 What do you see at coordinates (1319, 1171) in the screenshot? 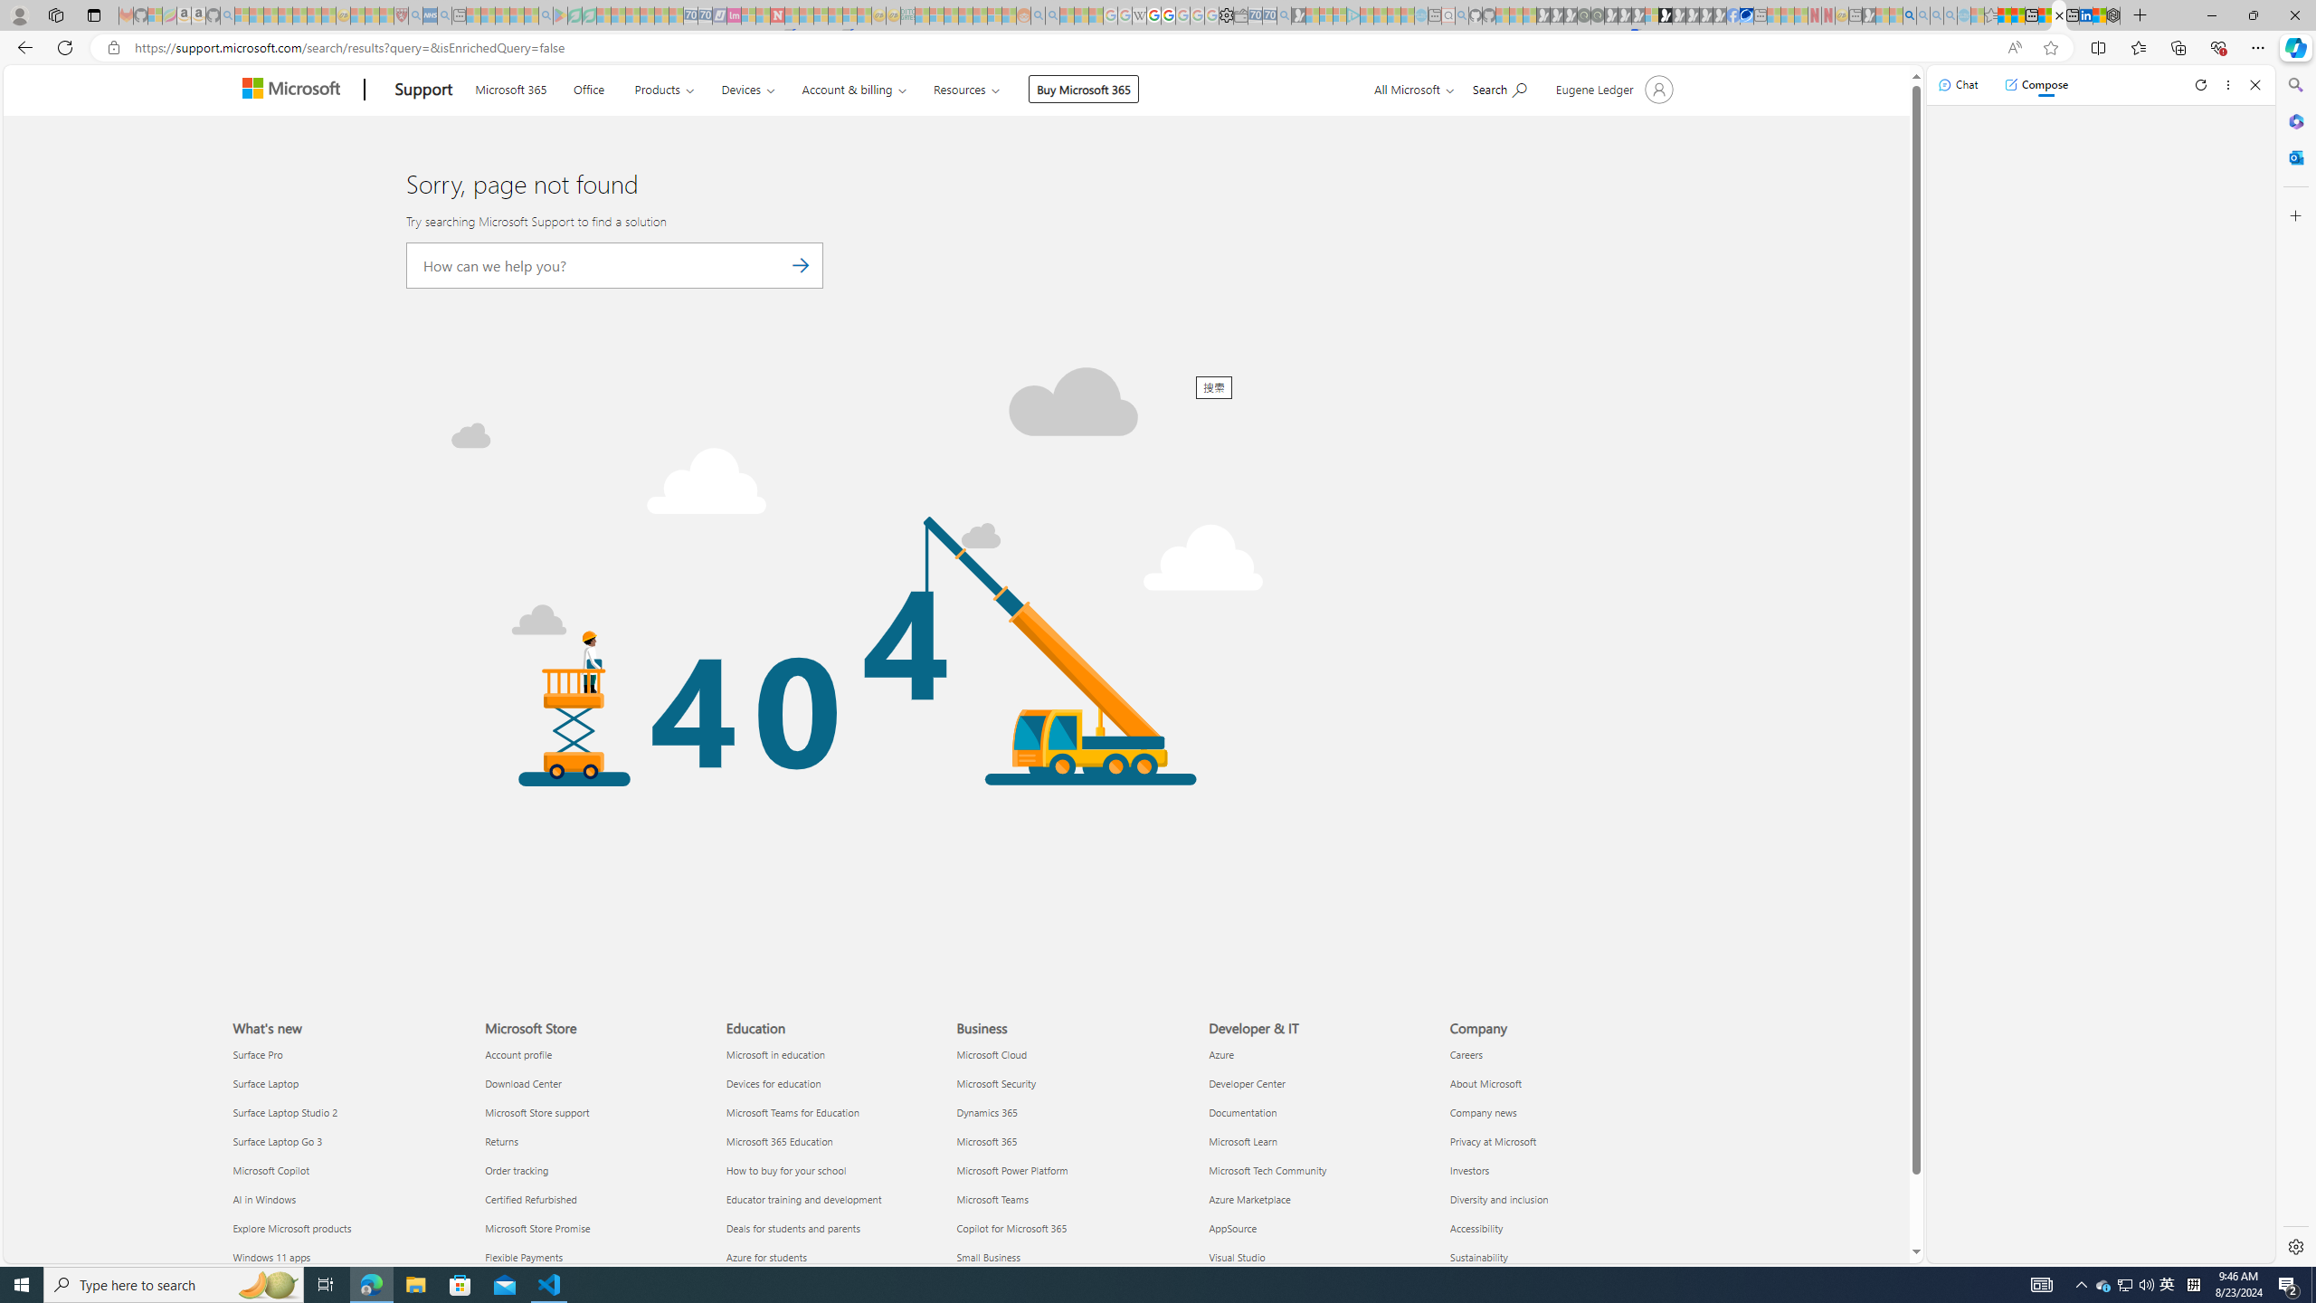
I see `Microsoft Tech Community` at bounding box center [1319, 1171].